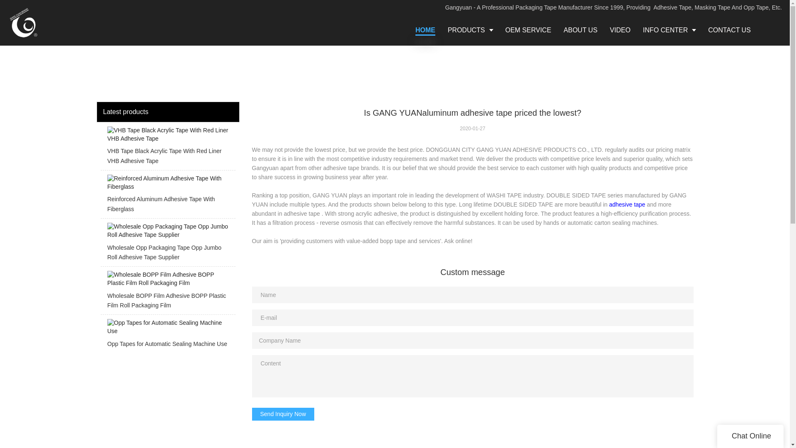 Image resolution: width=796 pixels, height=448 pixels. I want to click on Opp Tapes for Automatic Sealing Machine Use, so click(167, 335).